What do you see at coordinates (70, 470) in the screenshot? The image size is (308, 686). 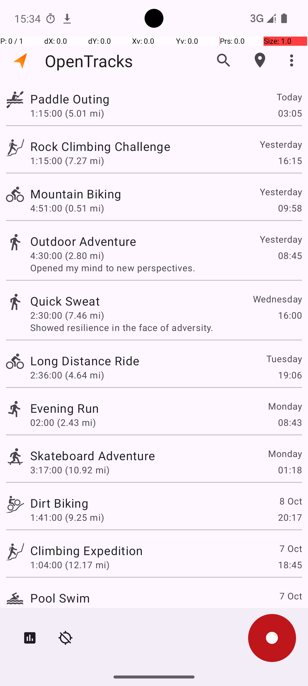 I see `3:17:00 (10.92 mi)` at bounding box center [70, 470].